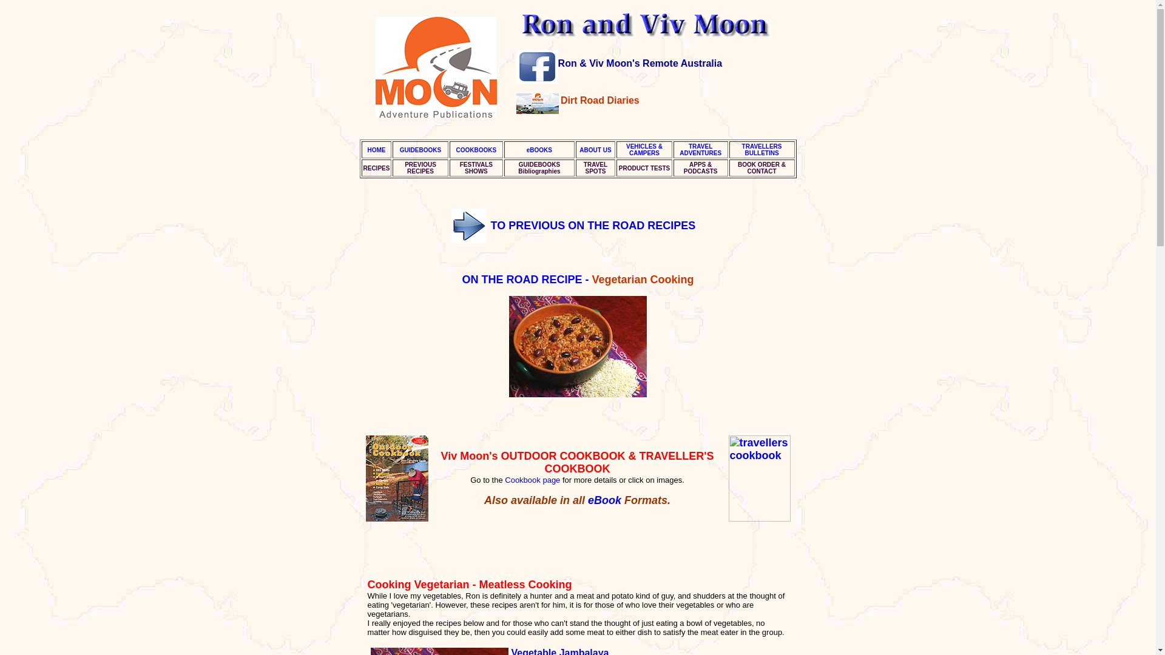 The image size is (1165, 655). Describe the element at coordinates (476, 167) in the screenshot. I see `FESTIVALS SHOWS` at that location.